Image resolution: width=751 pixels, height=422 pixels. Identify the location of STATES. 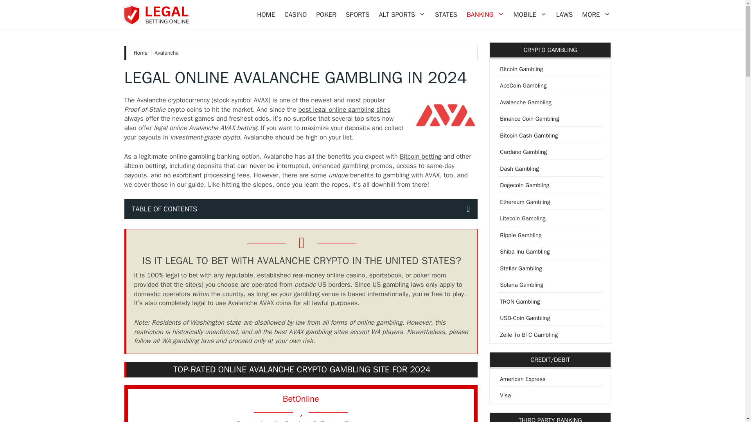
(446, 15).